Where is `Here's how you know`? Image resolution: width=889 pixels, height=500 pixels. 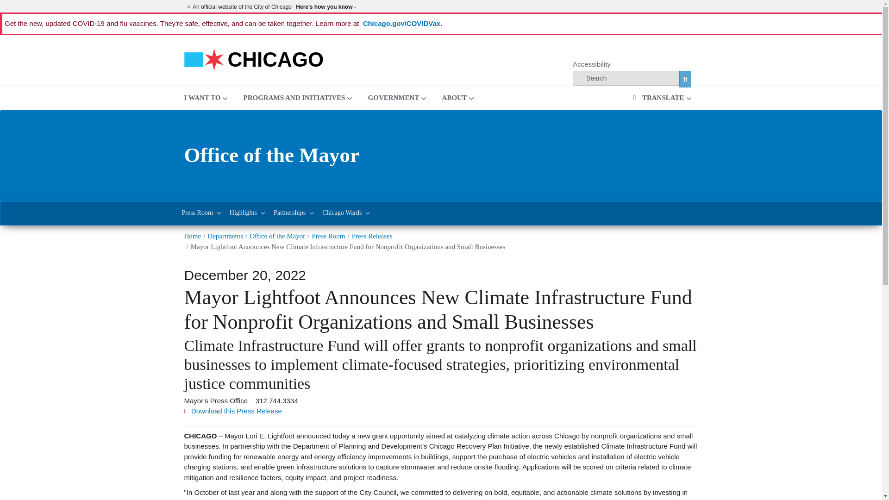 Here's how you know is located at coordinates (326, 6).